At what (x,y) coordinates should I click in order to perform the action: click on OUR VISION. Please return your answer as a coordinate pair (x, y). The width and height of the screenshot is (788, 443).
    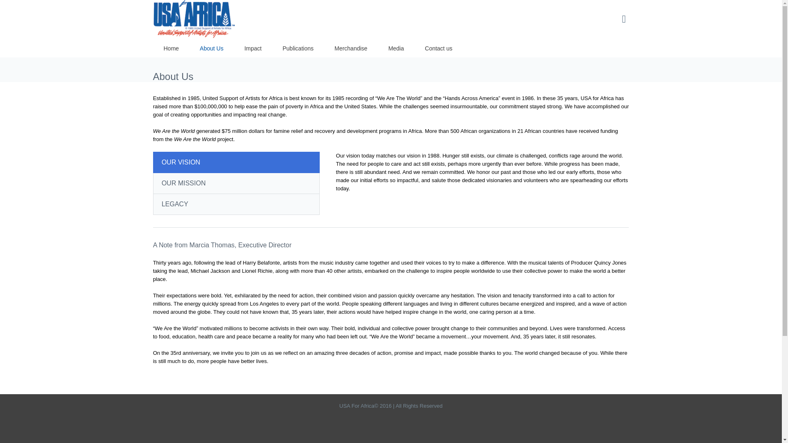
    Looking at the image, I should click on (236, 162).